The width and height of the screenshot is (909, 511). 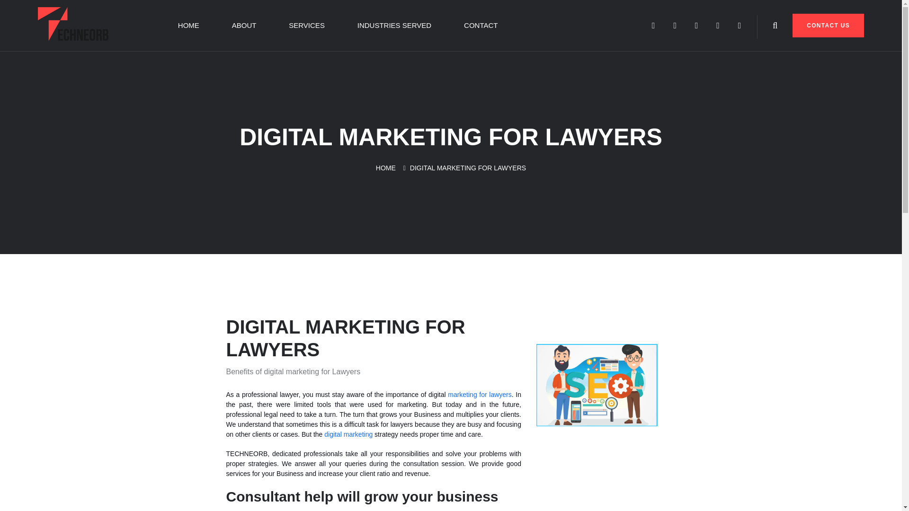 I want to click on digital marketing, so click(x=348, y=434).